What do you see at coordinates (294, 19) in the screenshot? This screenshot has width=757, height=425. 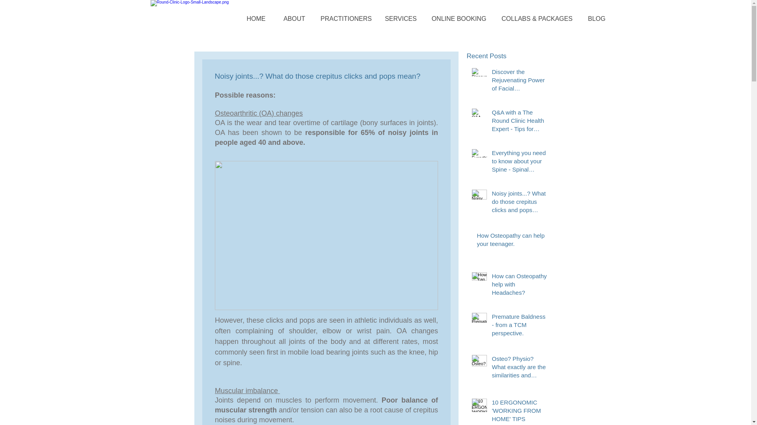 I see `ABOUT` at bounding box center [294, 19].